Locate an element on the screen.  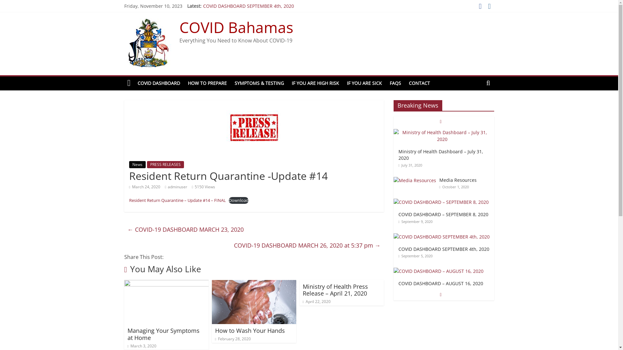
How to Wash Your Hands is located at coordinates (254, 284).